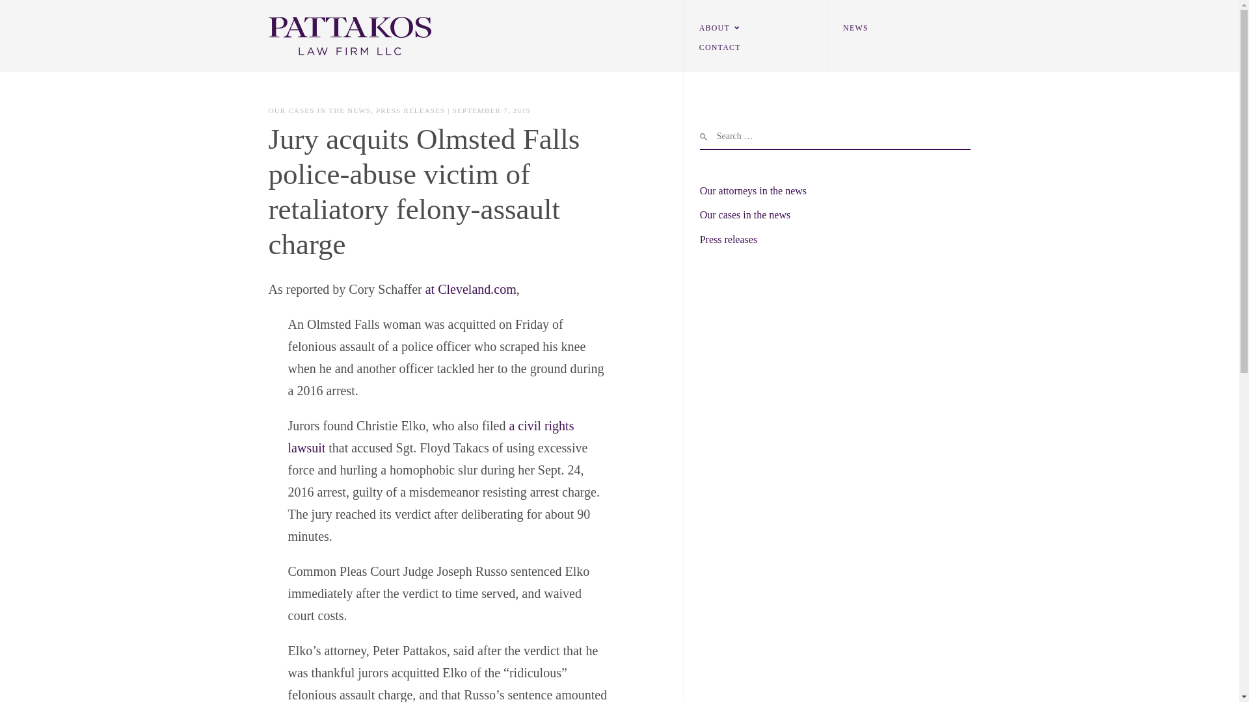 The width and height of the screenshot is (1249, 702). What do you see at coordinates (410, 110) in the screenshot?
I see `PRESS RELEASES` at bounding box center [410, 110].